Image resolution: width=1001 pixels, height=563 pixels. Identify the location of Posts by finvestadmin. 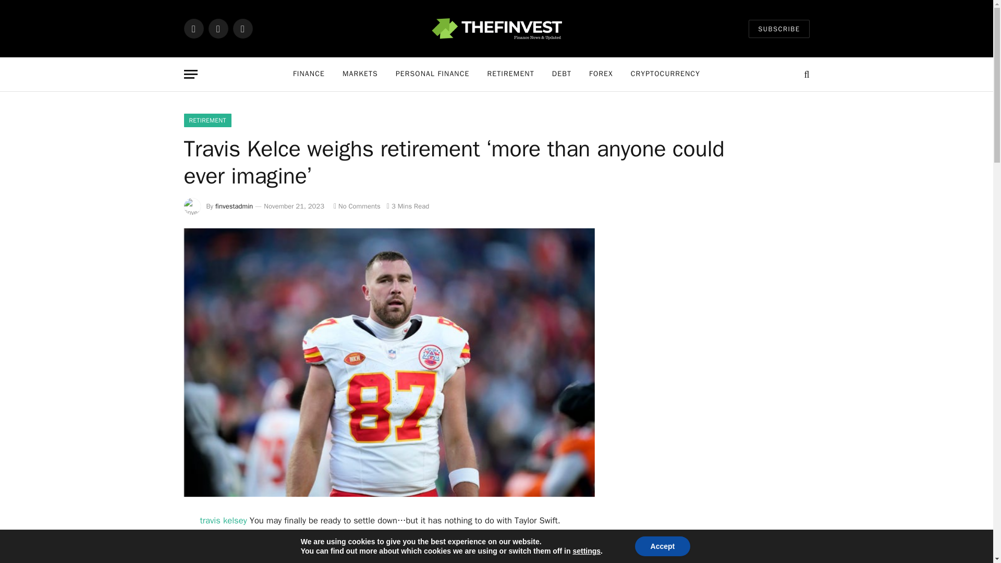
(234, 205).